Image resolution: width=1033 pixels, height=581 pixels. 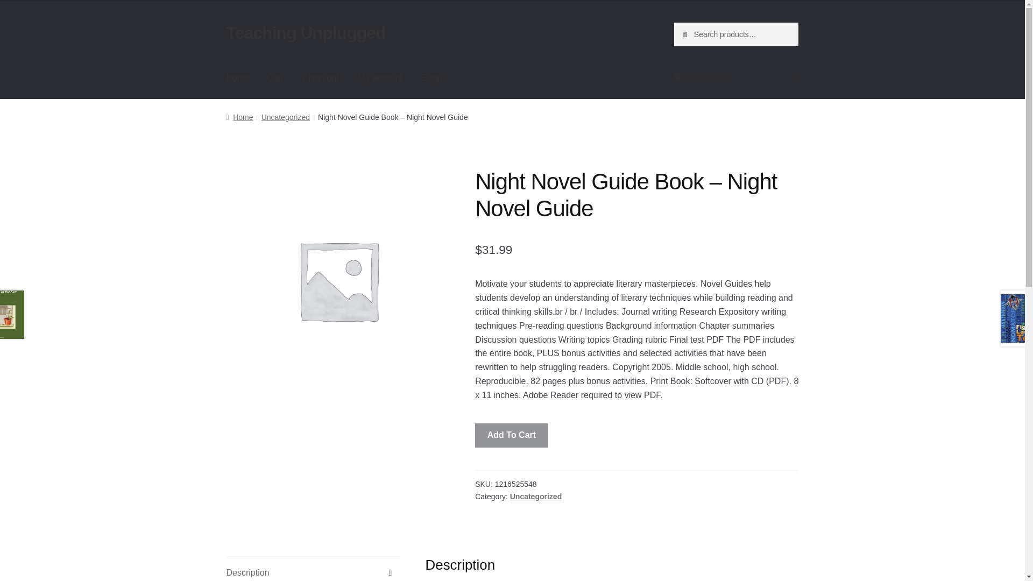 What do you see at coordinates (736, 77) in the screenshot?
I see `View your shopping cart` at bounding box center [736, 77].